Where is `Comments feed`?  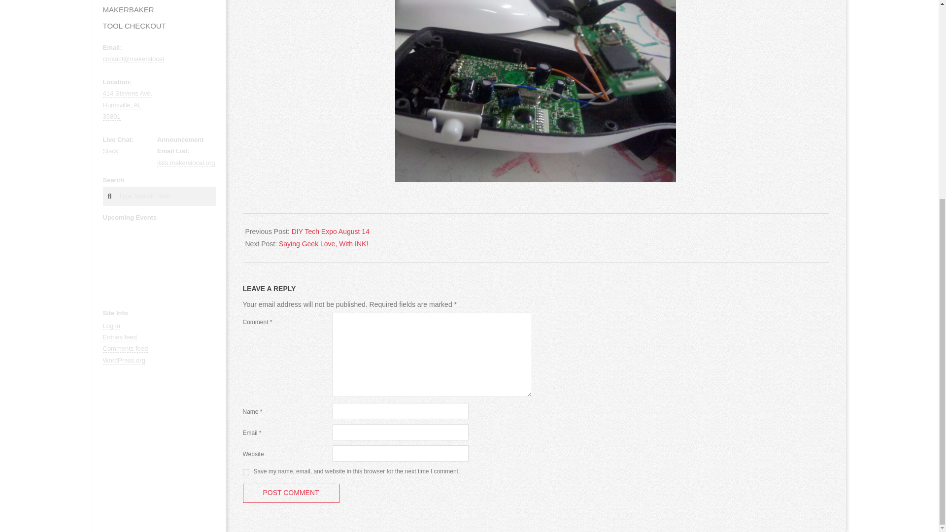
Comments feed is located at coordinates (110, 151).